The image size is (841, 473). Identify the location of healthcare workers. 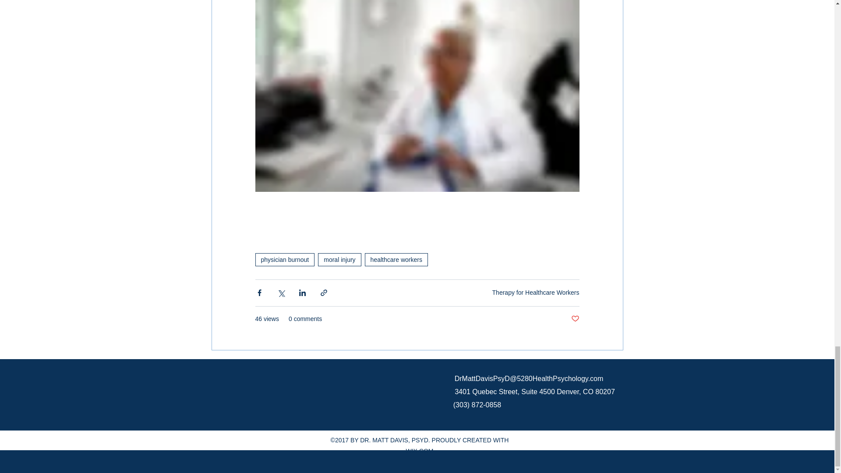
(396, 259).